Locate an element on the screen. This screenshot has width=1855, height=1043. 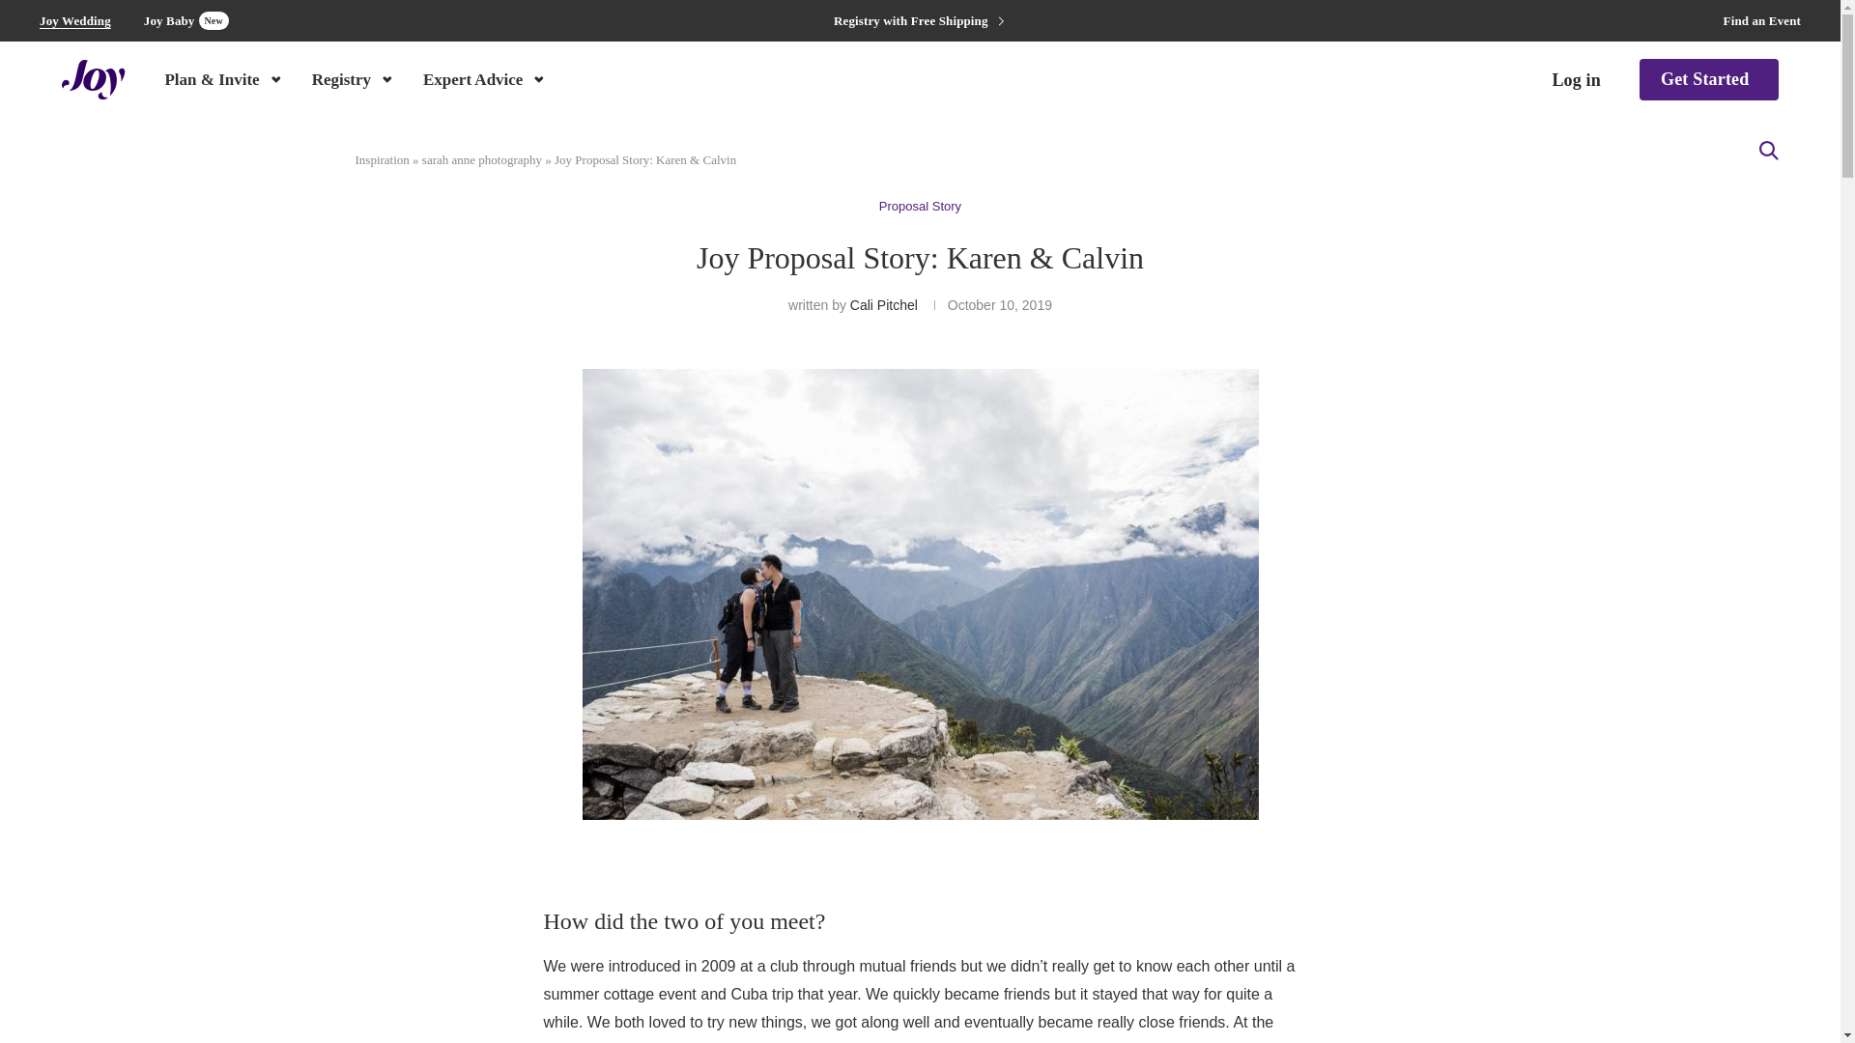
Log in is located at coordinates (1575, 80).